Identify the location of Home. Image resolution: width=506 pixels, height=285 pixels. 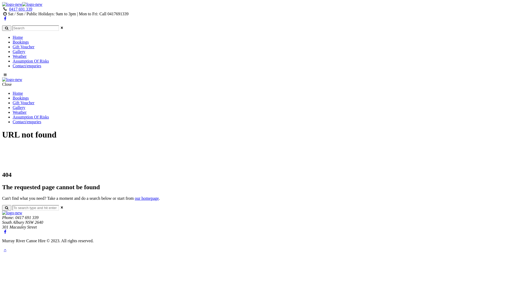
(18, 93).